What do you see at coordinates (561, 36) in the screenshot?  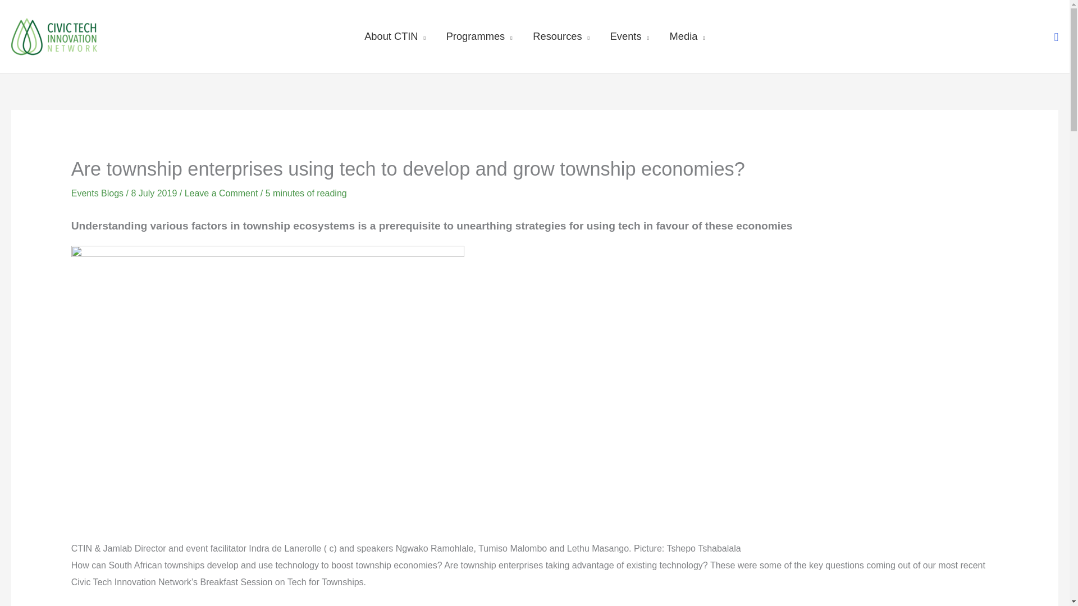 I see `Resources` at bounding box center [561, 36].